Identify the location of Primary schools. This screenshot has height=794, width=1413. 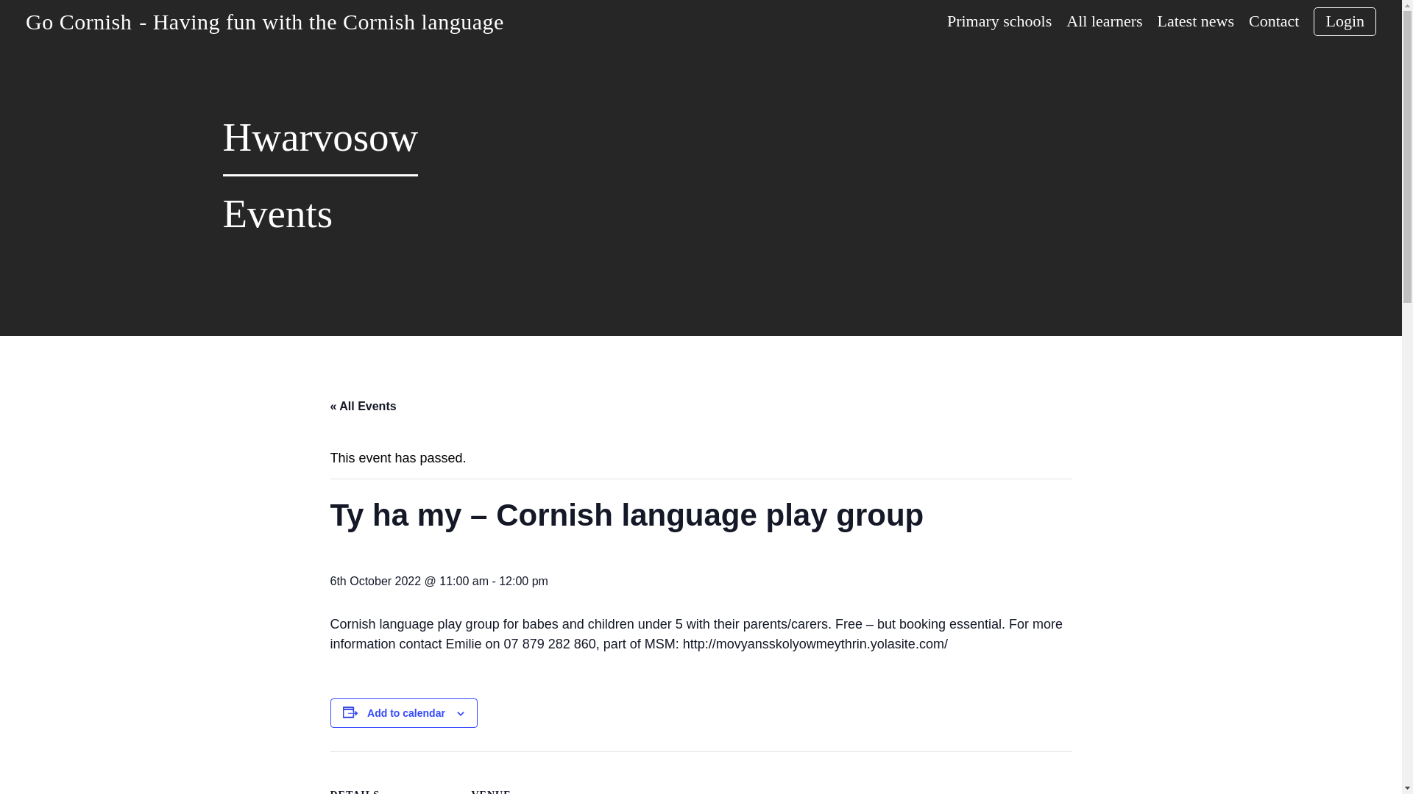
(999, 21).